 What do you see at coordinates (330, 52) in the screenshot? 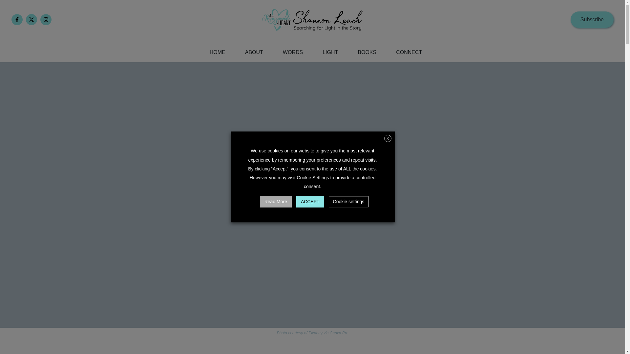
I see `LIGHT` at bounding box center [330, 52].